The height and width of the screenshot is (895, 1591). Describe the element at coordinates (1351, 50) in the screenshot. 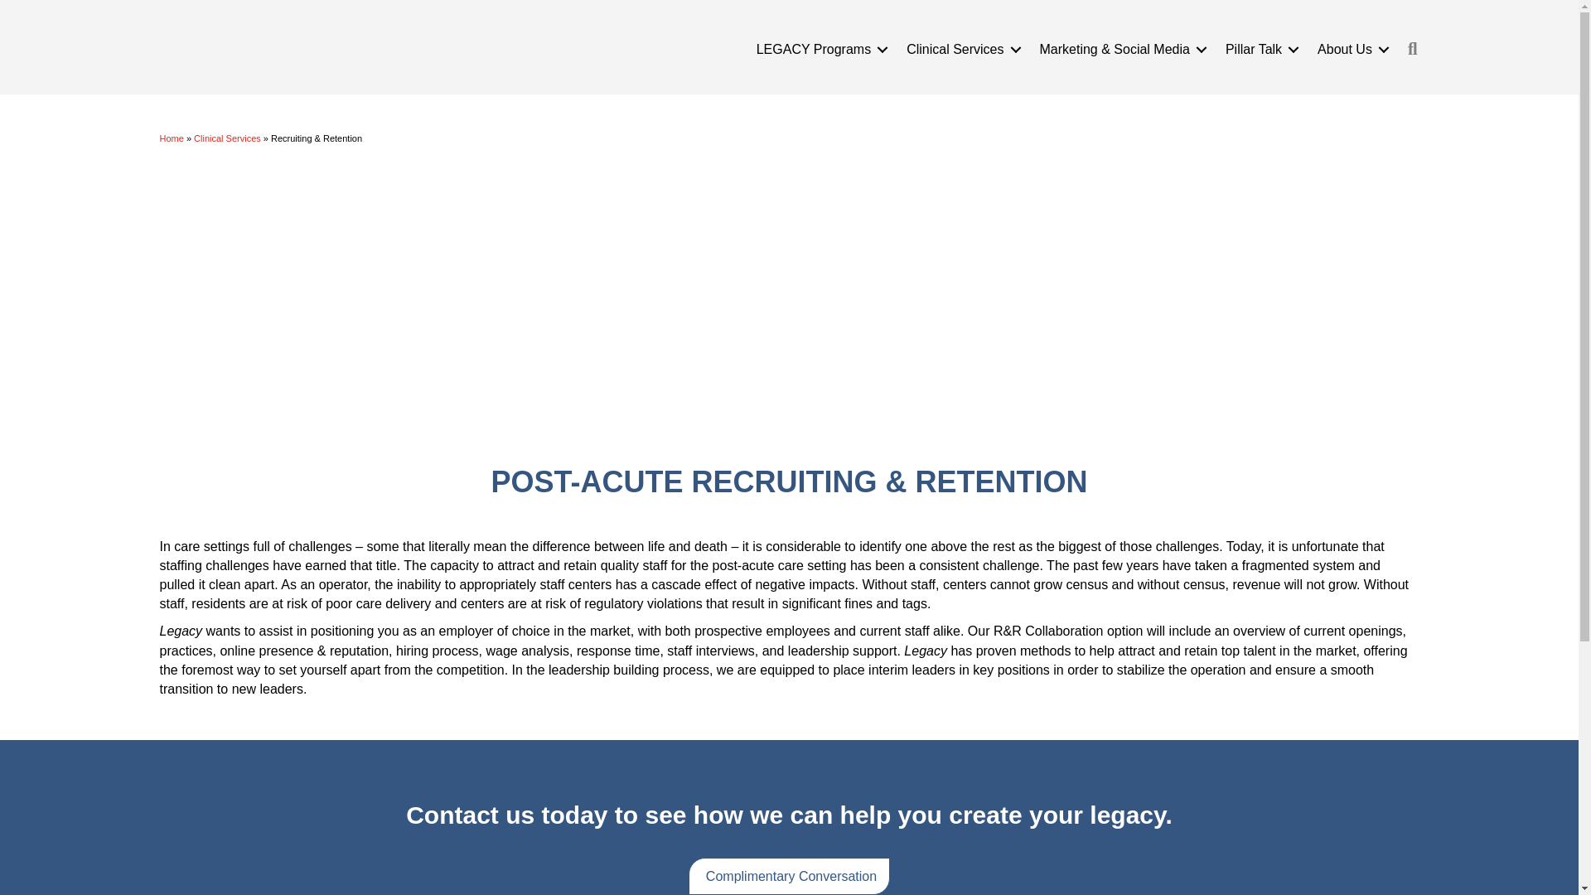

I see `About Us` at that location.